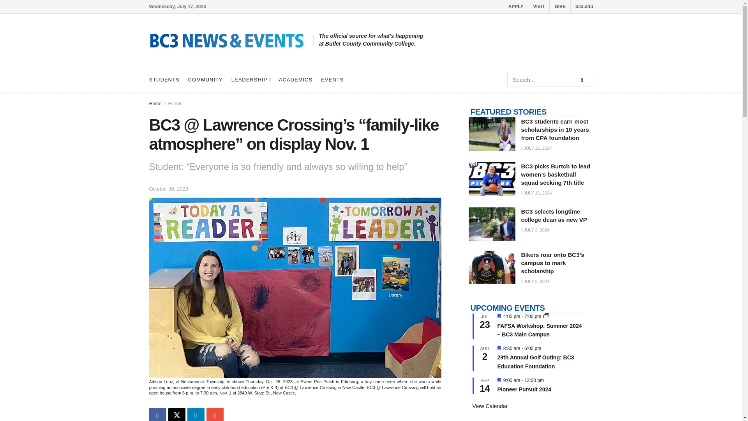 Image resolution: width=748 pixels, height=421 pixels. What do you see at coordinates (168, 189) in the screenshot?
I see `October 30, 2023` at bounding box center [168, 189].